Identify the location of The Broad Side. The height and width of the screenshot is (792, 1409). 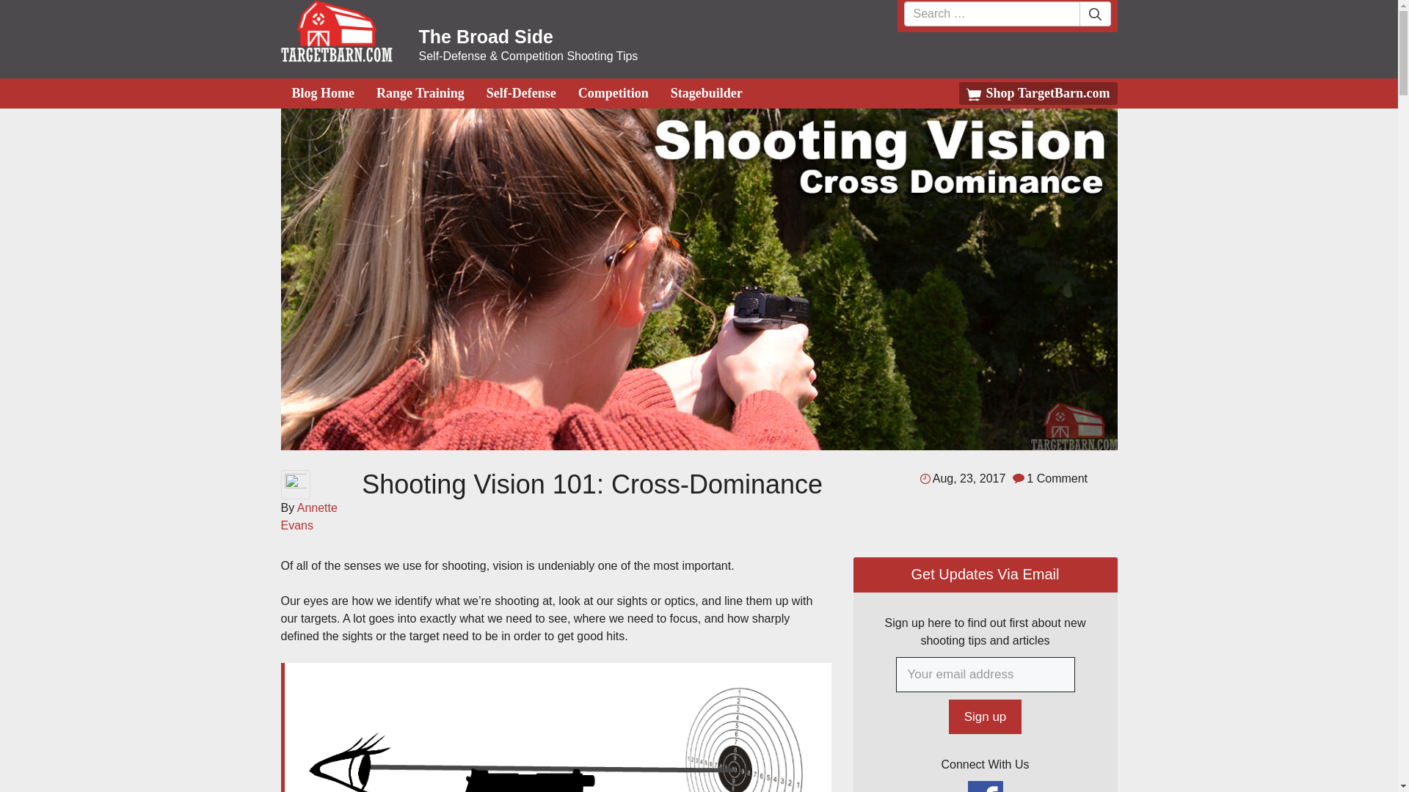
(336, 31).